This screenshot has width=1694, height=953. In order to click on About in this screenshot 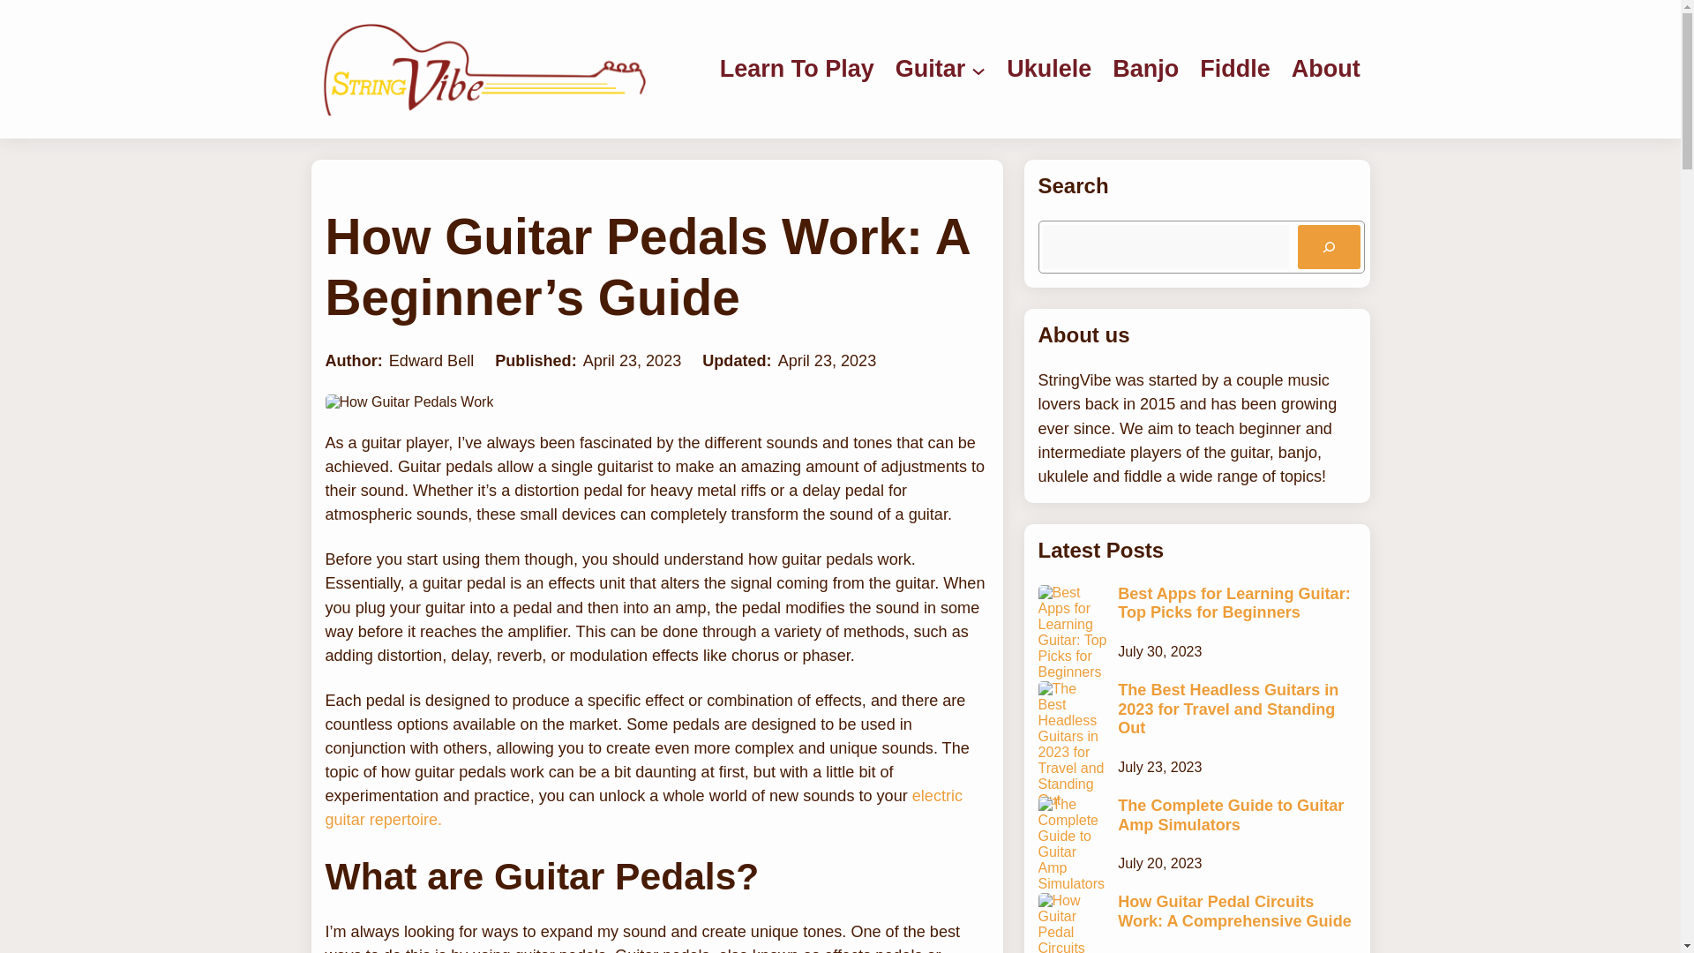, I will do `click(1325, 69)`.